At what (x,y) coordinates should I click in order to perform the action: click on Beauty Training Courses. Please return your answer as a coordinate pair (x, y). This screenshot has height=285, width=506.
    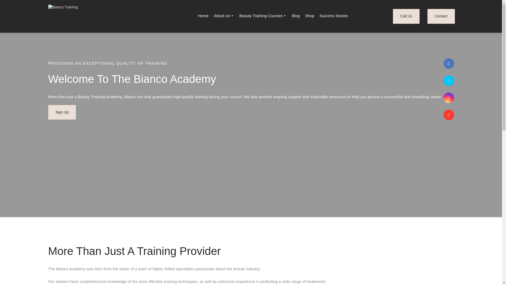
    Looking at the image, I should click on (263, 16).